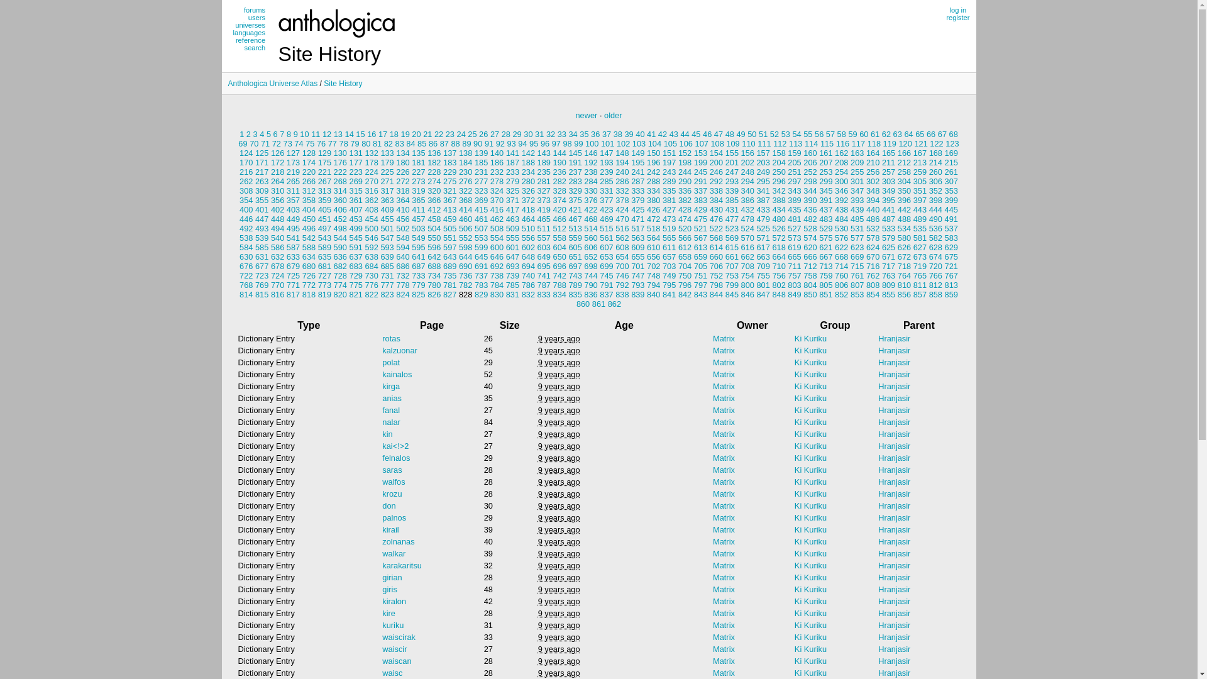  Describe the element at coordinates (341, 238) in the screenshot. I see `544` at that location.